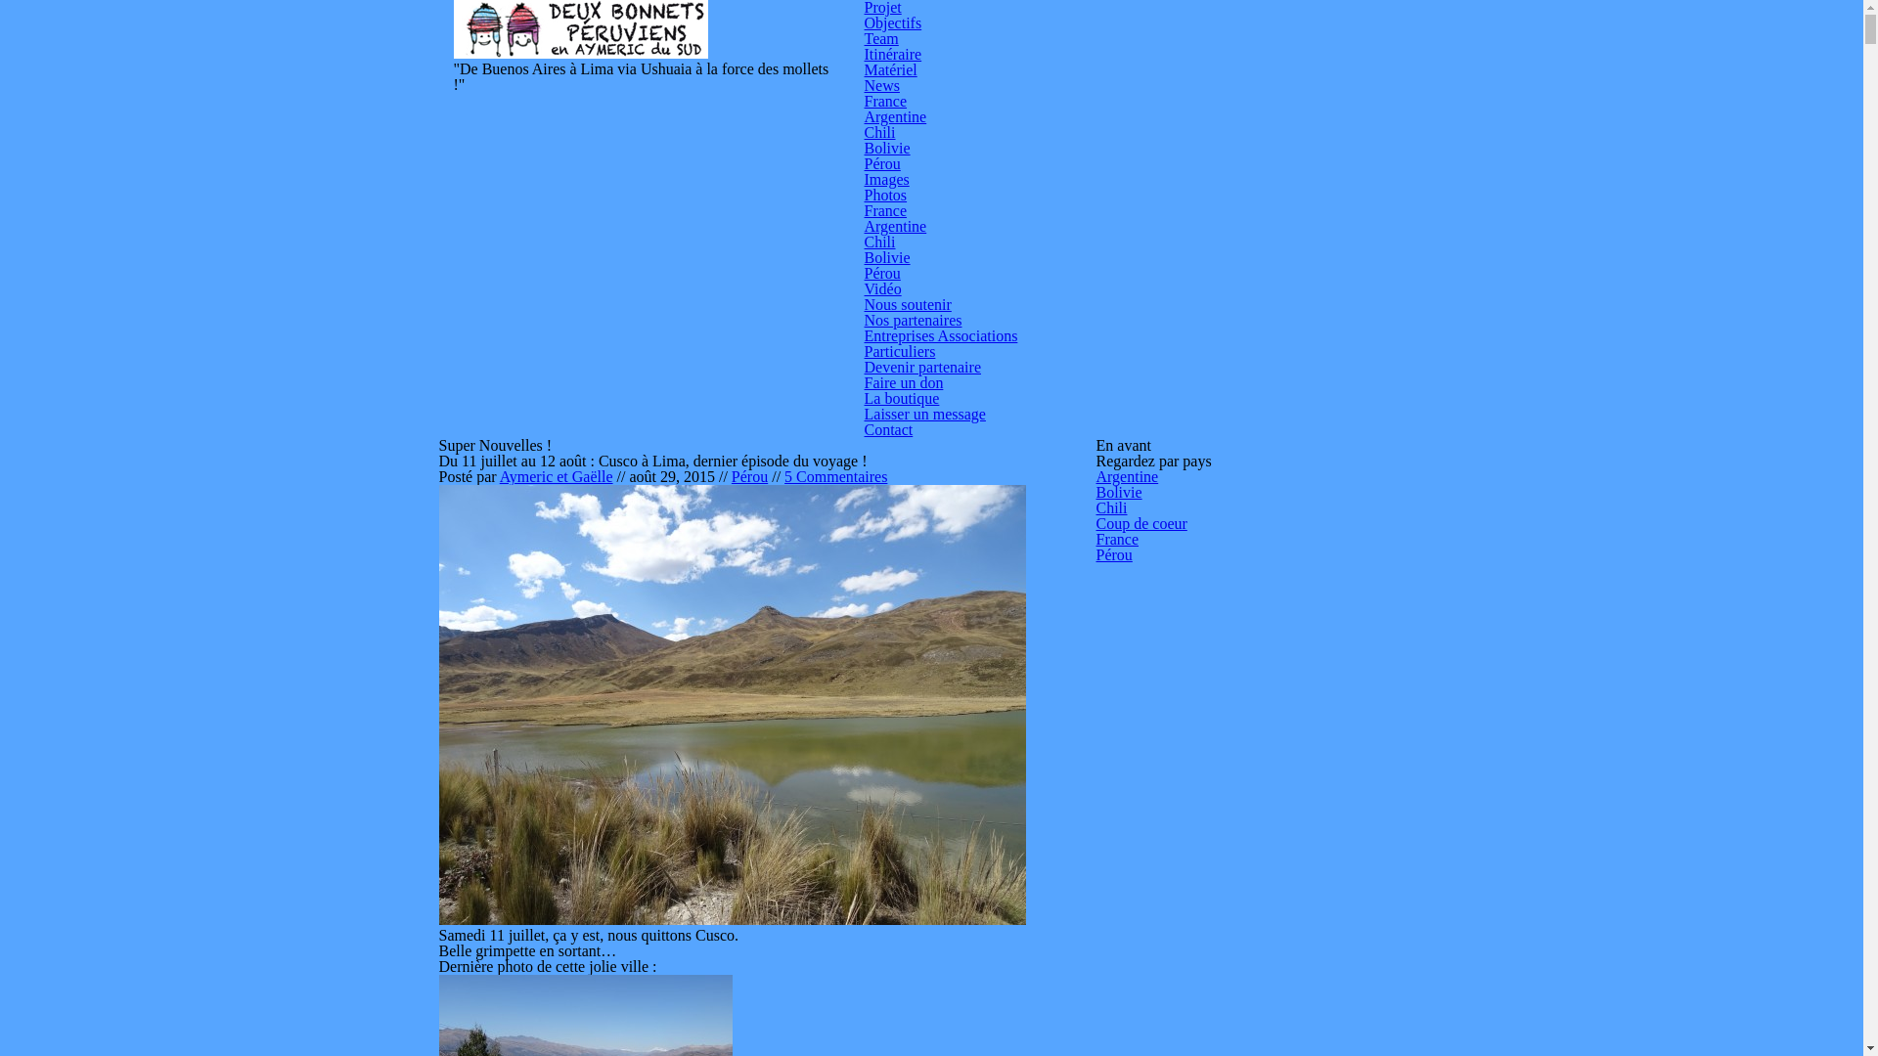 The width and height of the screenshot is (1878, 1056). I want to click on Laisser un message, so click(925, 415).